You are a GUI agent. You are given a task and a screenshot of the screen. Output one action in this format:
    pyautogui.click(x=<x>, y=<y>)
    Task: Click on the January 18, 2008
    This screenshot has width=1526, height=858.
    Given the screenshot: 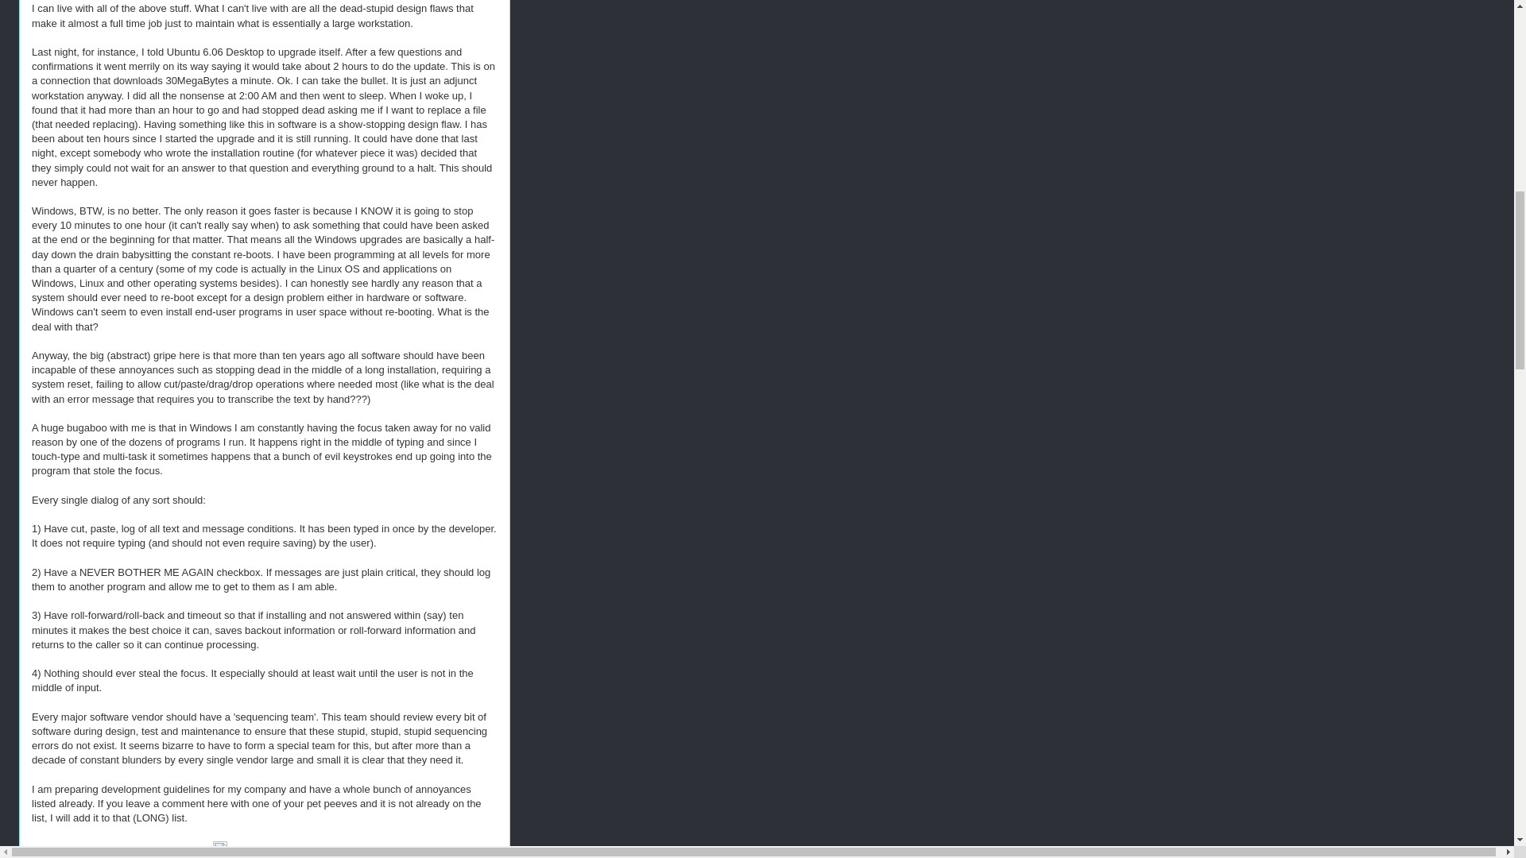 What is the action you would take?
    pyautogui.click(x=82, y=852)
    